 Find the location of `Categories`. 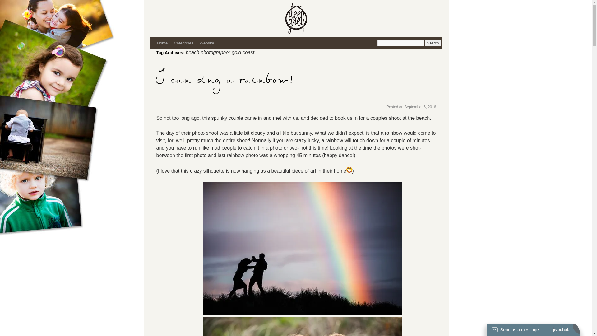

Categories is located at coordinates (183, 43).